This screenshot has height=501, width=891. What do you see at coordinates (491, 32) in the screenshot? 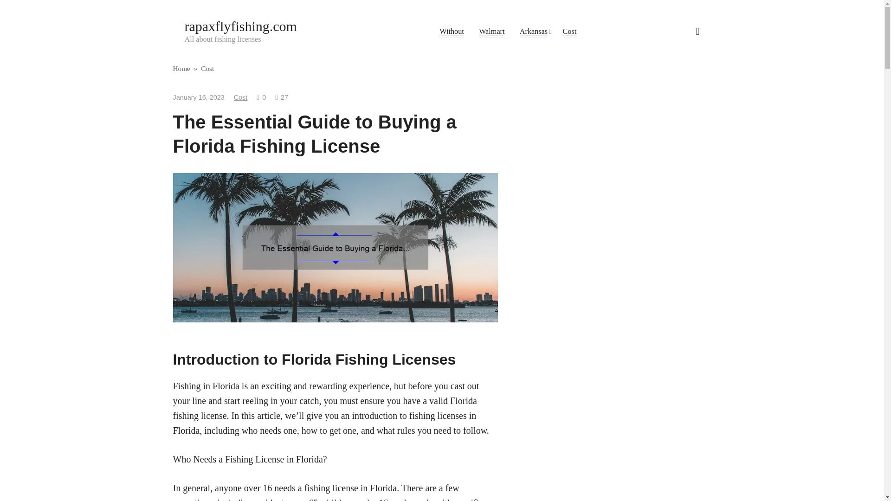
I see `Walmart` at bounding box center [491, 32].